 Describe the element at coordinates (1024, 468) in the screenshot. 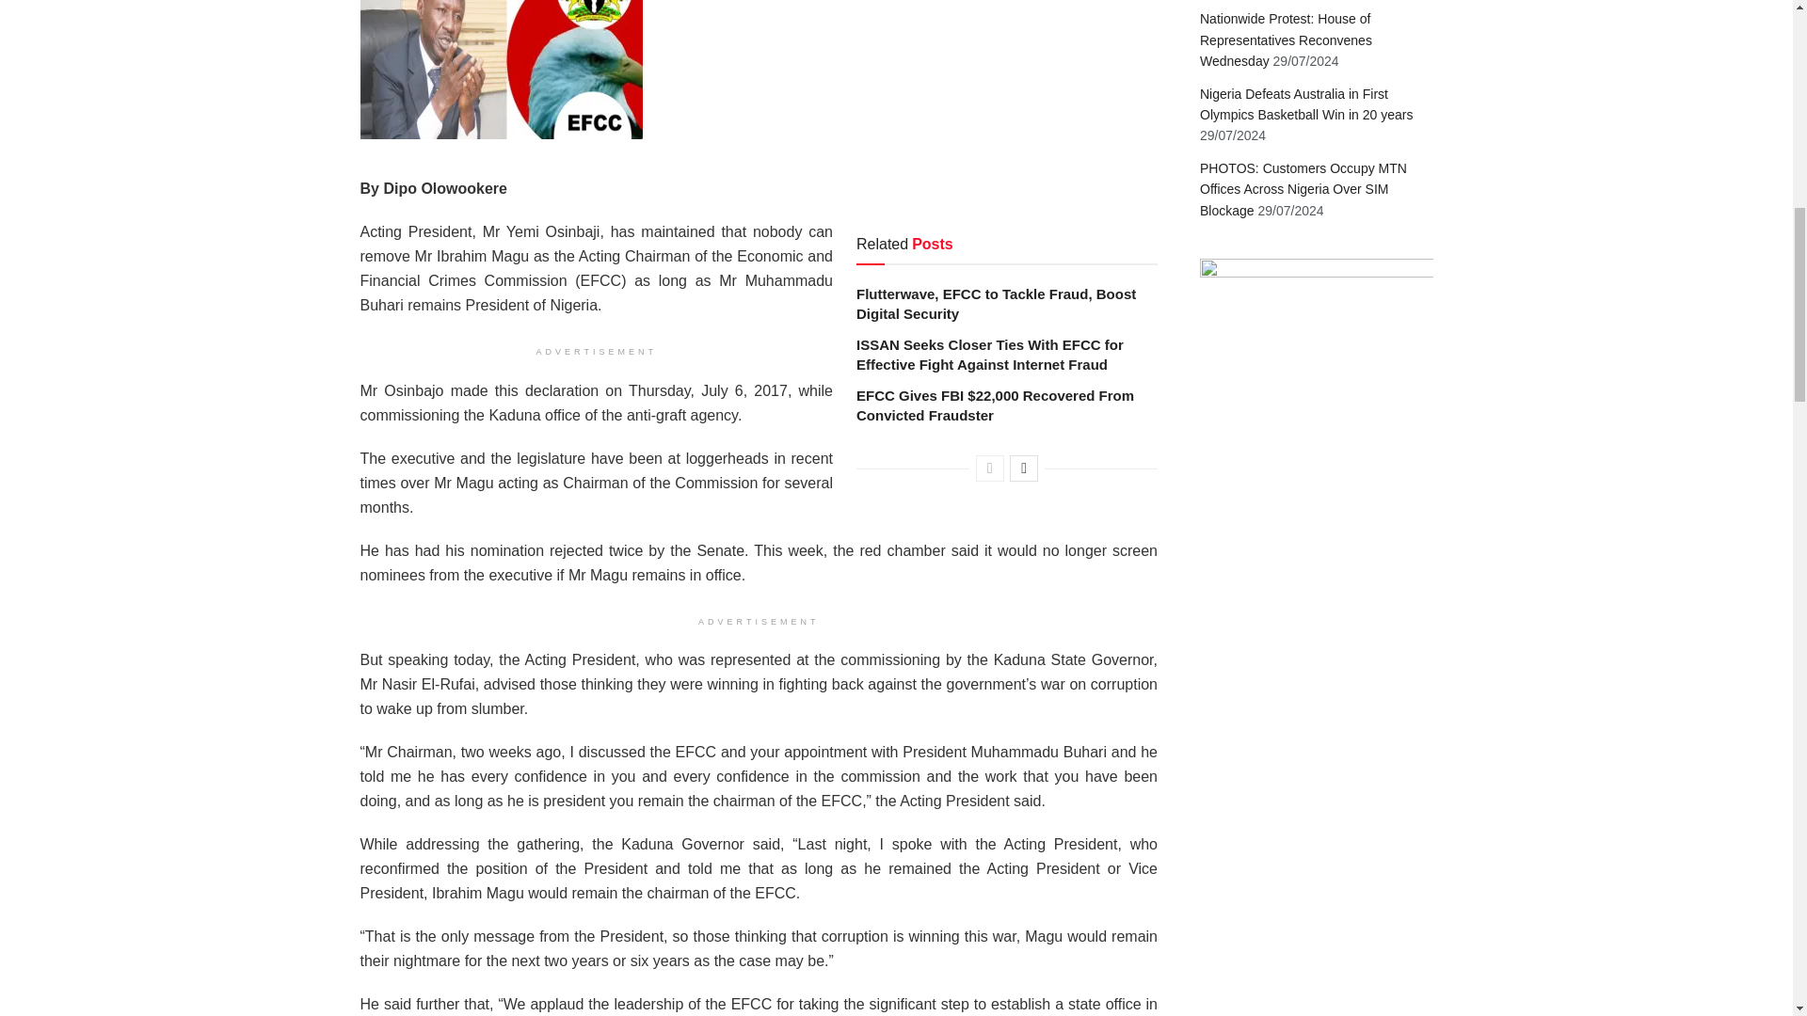

I see `Next` at that location.